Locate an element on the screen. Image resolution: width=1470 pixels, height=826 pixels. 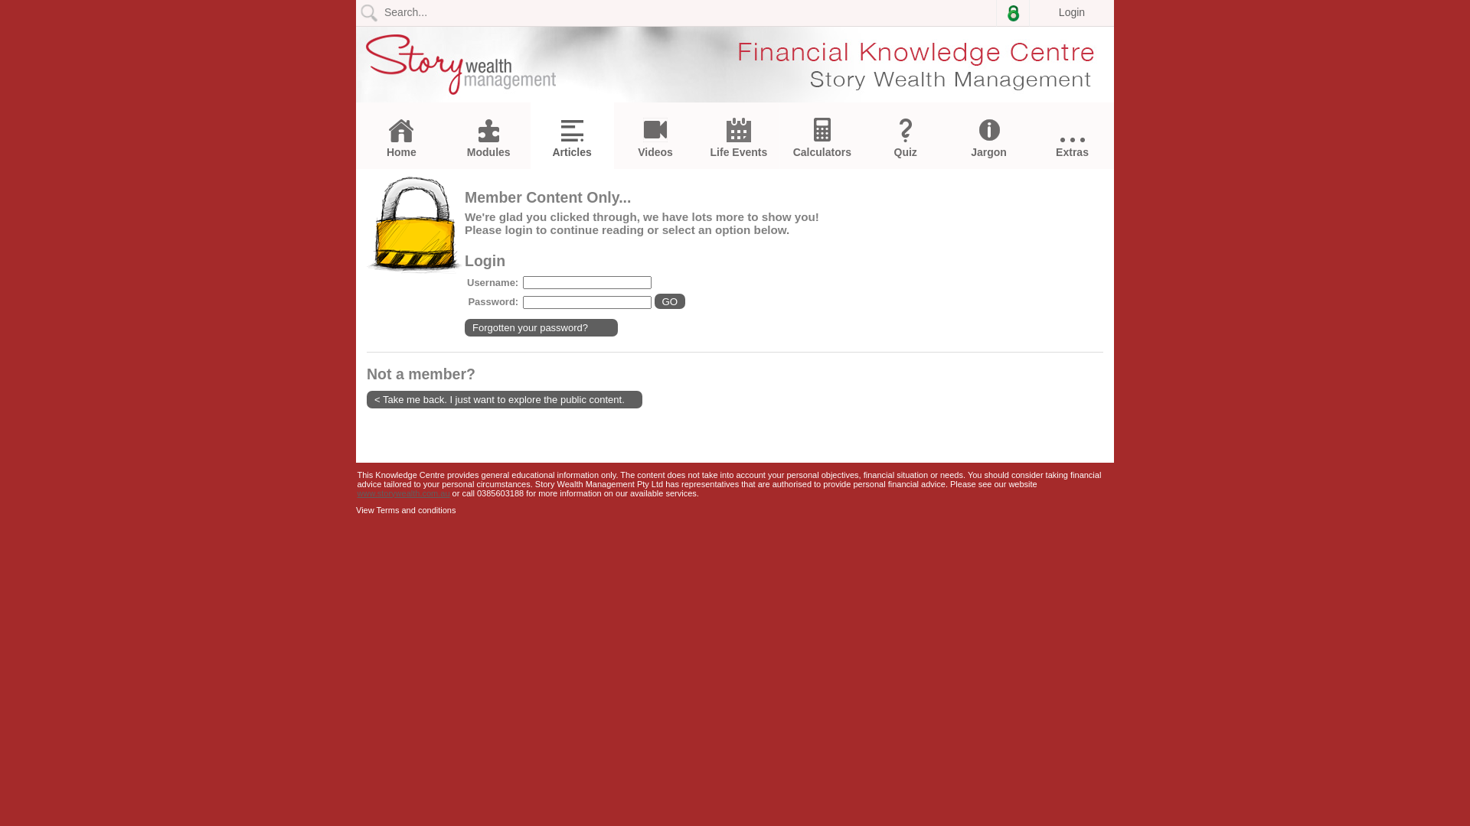
Extras is located at coordinates (1072, 148).